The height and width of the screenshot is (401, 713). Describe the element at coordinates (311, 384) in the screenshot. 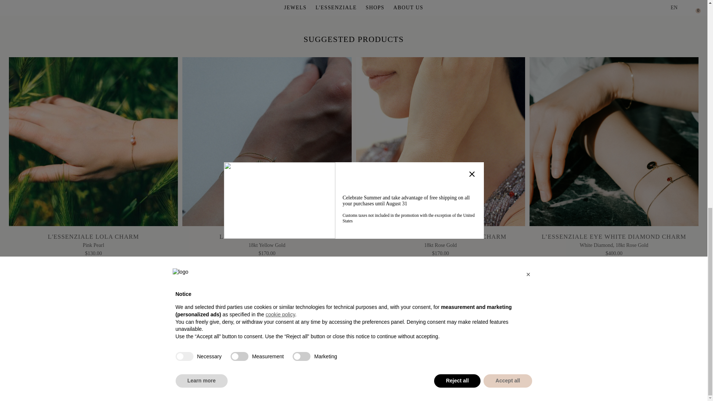

I see `Cookie Policy ` at that location.